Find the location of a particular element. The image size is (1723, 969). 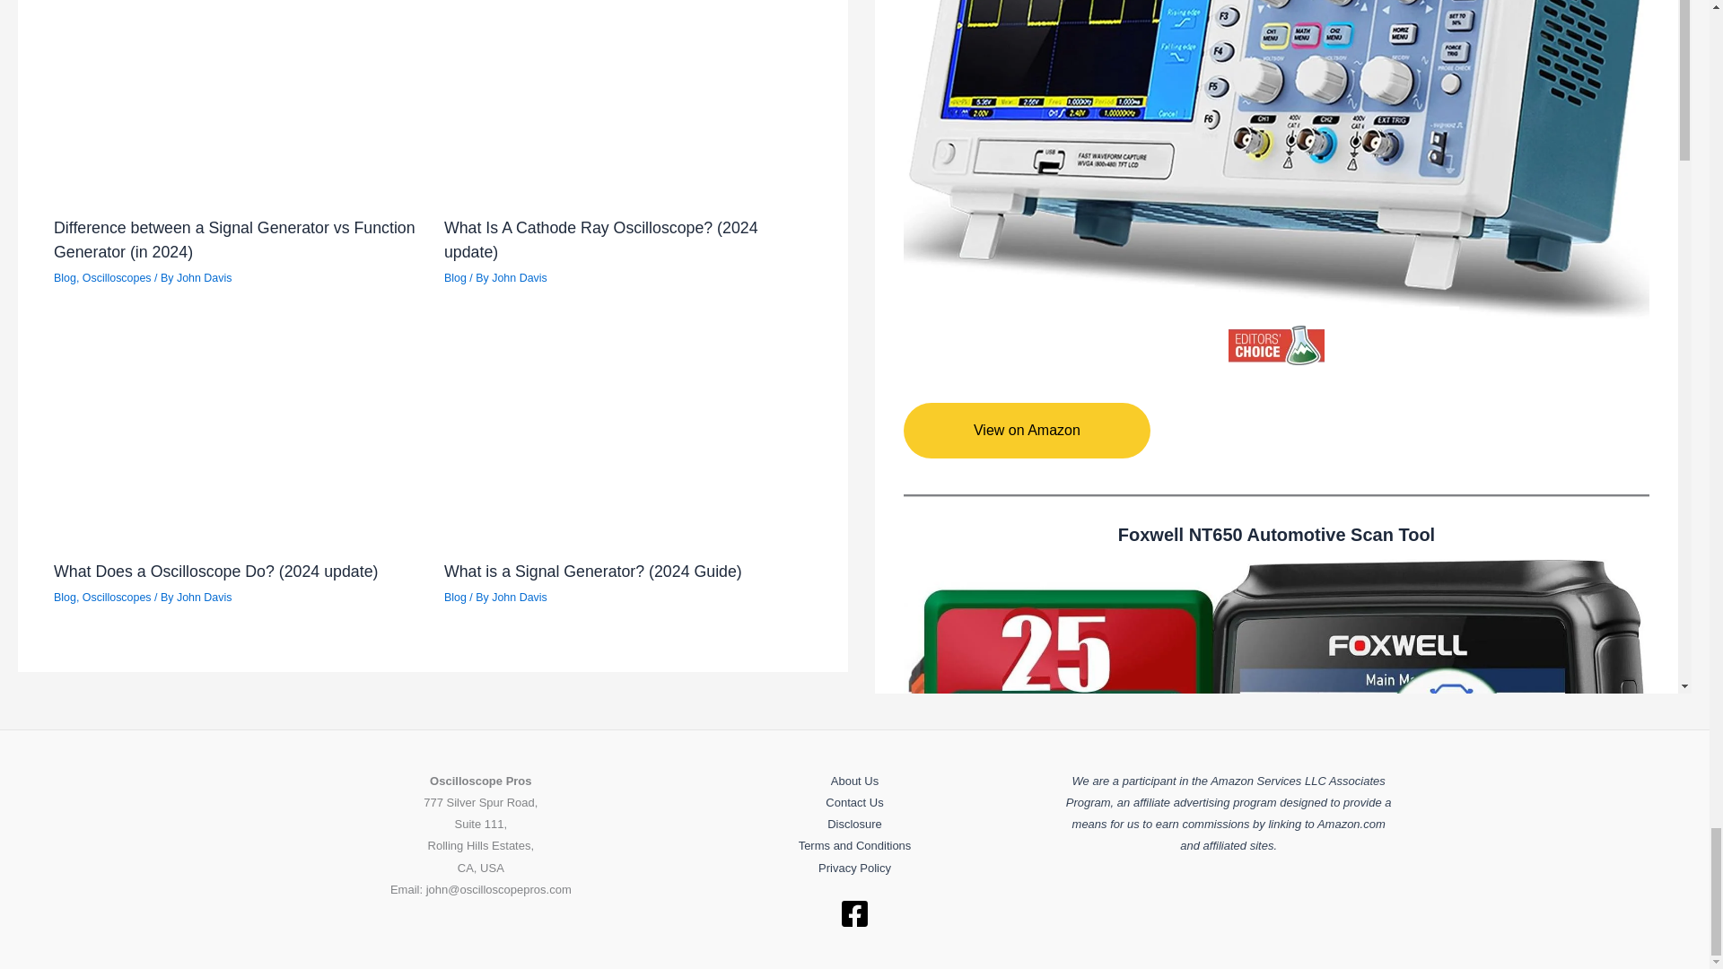

View all posts by John Davis is located at coordinates (519, 597).